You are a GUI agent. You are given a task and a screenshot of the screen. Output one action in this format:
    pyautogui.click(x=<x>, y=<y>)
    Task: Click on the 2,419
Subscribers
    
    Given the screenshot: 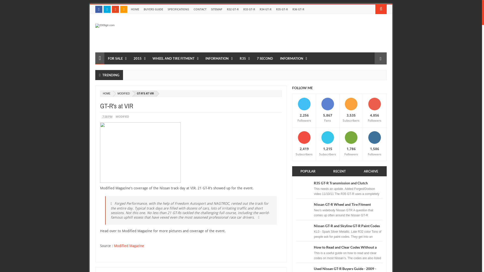 What is the action you would take?
    pyautogui.click(x=304, y=144)
    